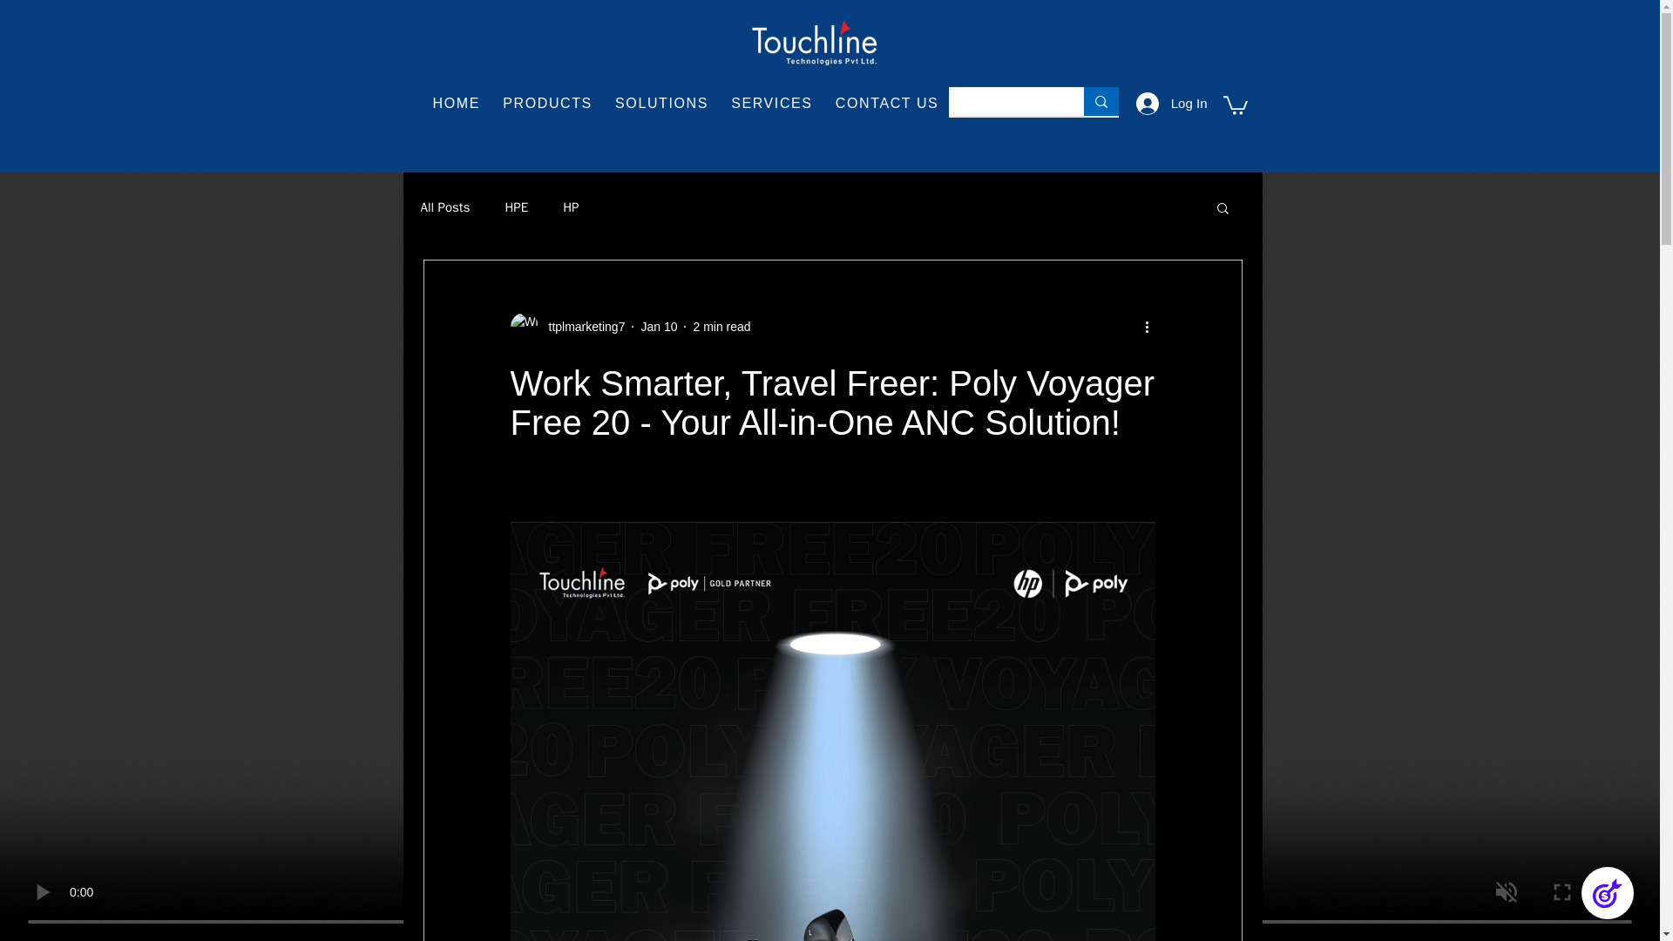 The width and height of the screenshot is (1673, 941). Describe the element at coordinates (582, 326) in the screenshot. I see `ttplmarketing7` at that location.